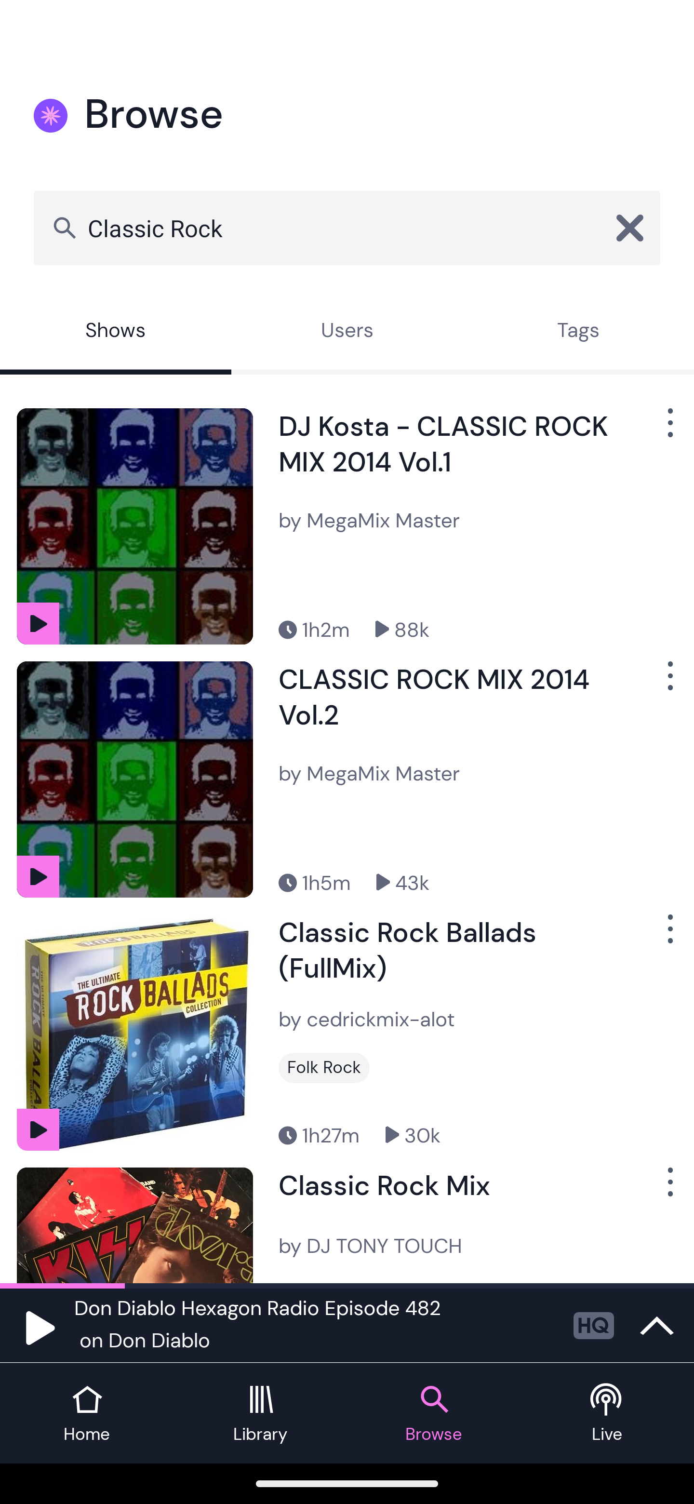 The width and height of the screenshot is (694, 1504). Describe the element at coordinates (607, 1413) in the screenshot. I see `Live tab Live` at that location.